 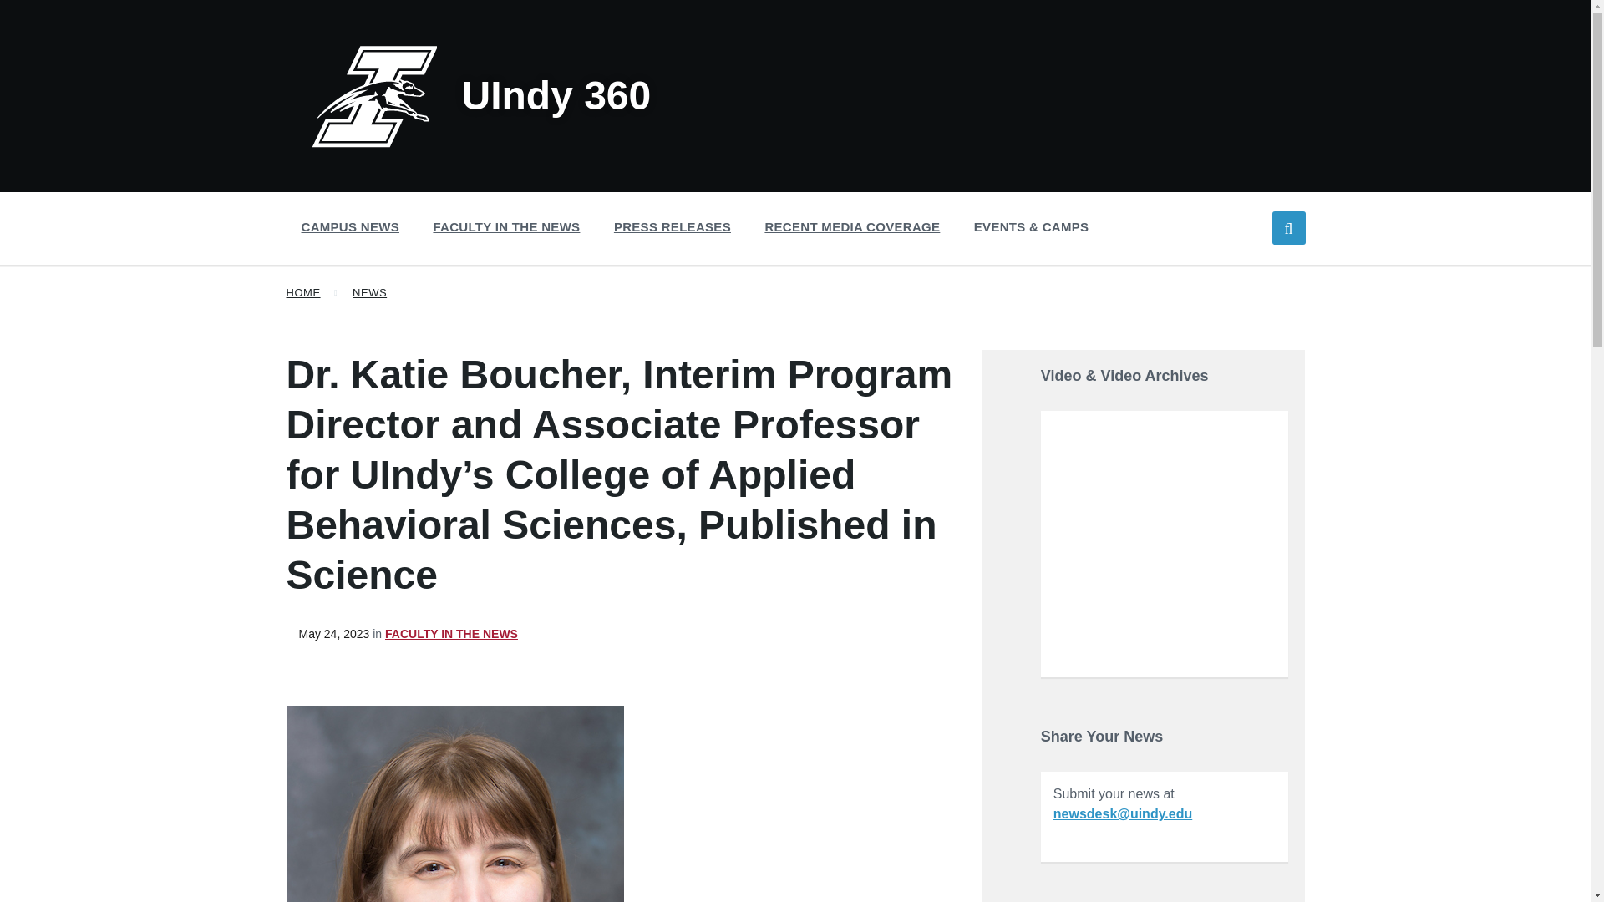 I want to click on CAMPUS NEWS, so click(x=349, y=226).